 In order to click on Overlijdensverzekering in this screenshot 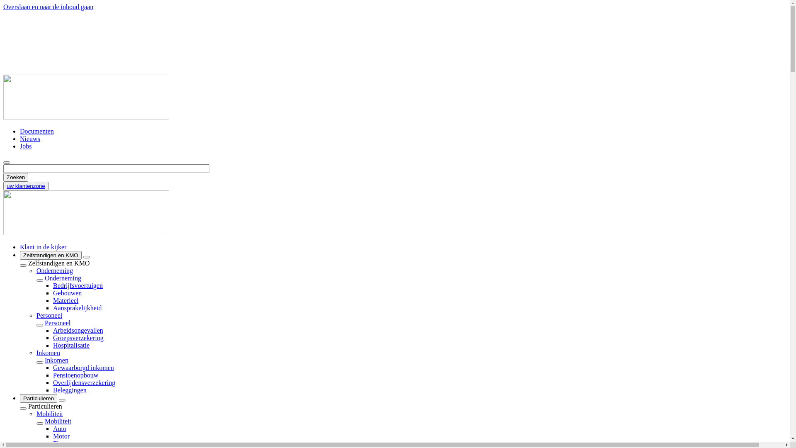, I will do `click(84, 382)`.